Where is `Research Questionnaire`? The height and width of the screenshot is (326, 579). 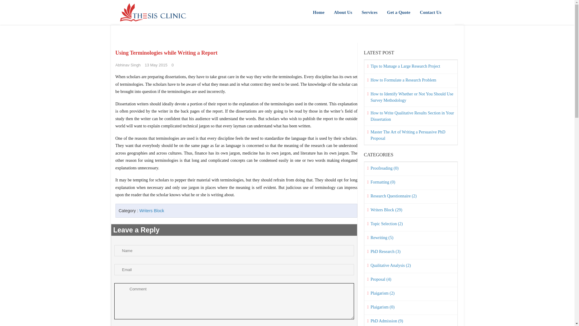
Research Questionnaire is located at coordinates (411, 197).